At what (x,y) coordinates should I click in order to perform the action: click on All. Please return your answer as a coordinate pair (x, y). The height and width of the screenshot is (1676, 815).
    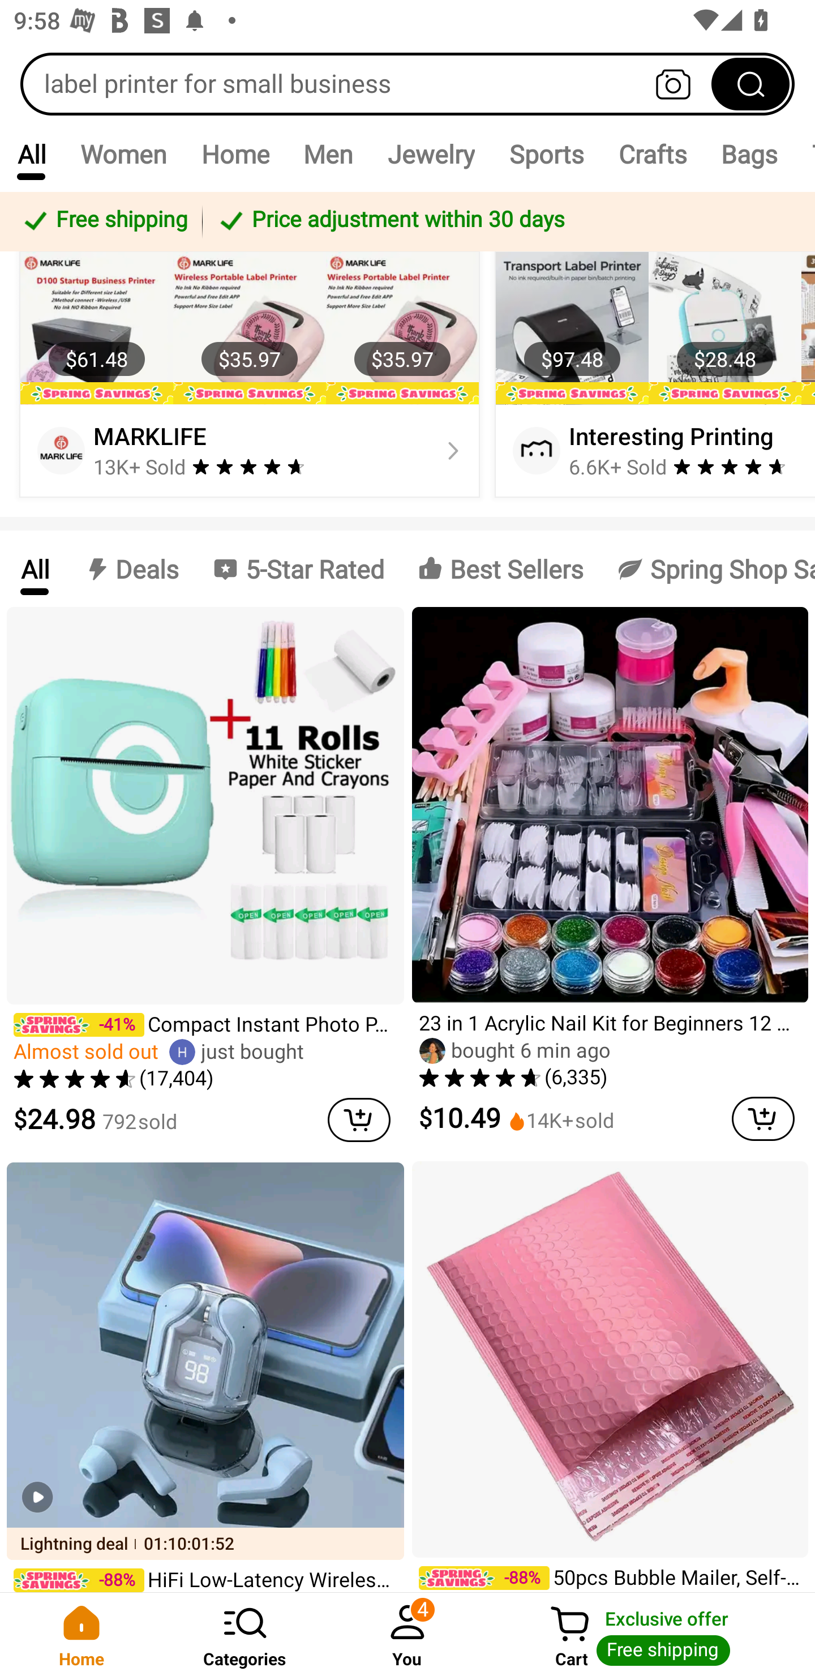
    Looking at the image, I should click on (34, 568).